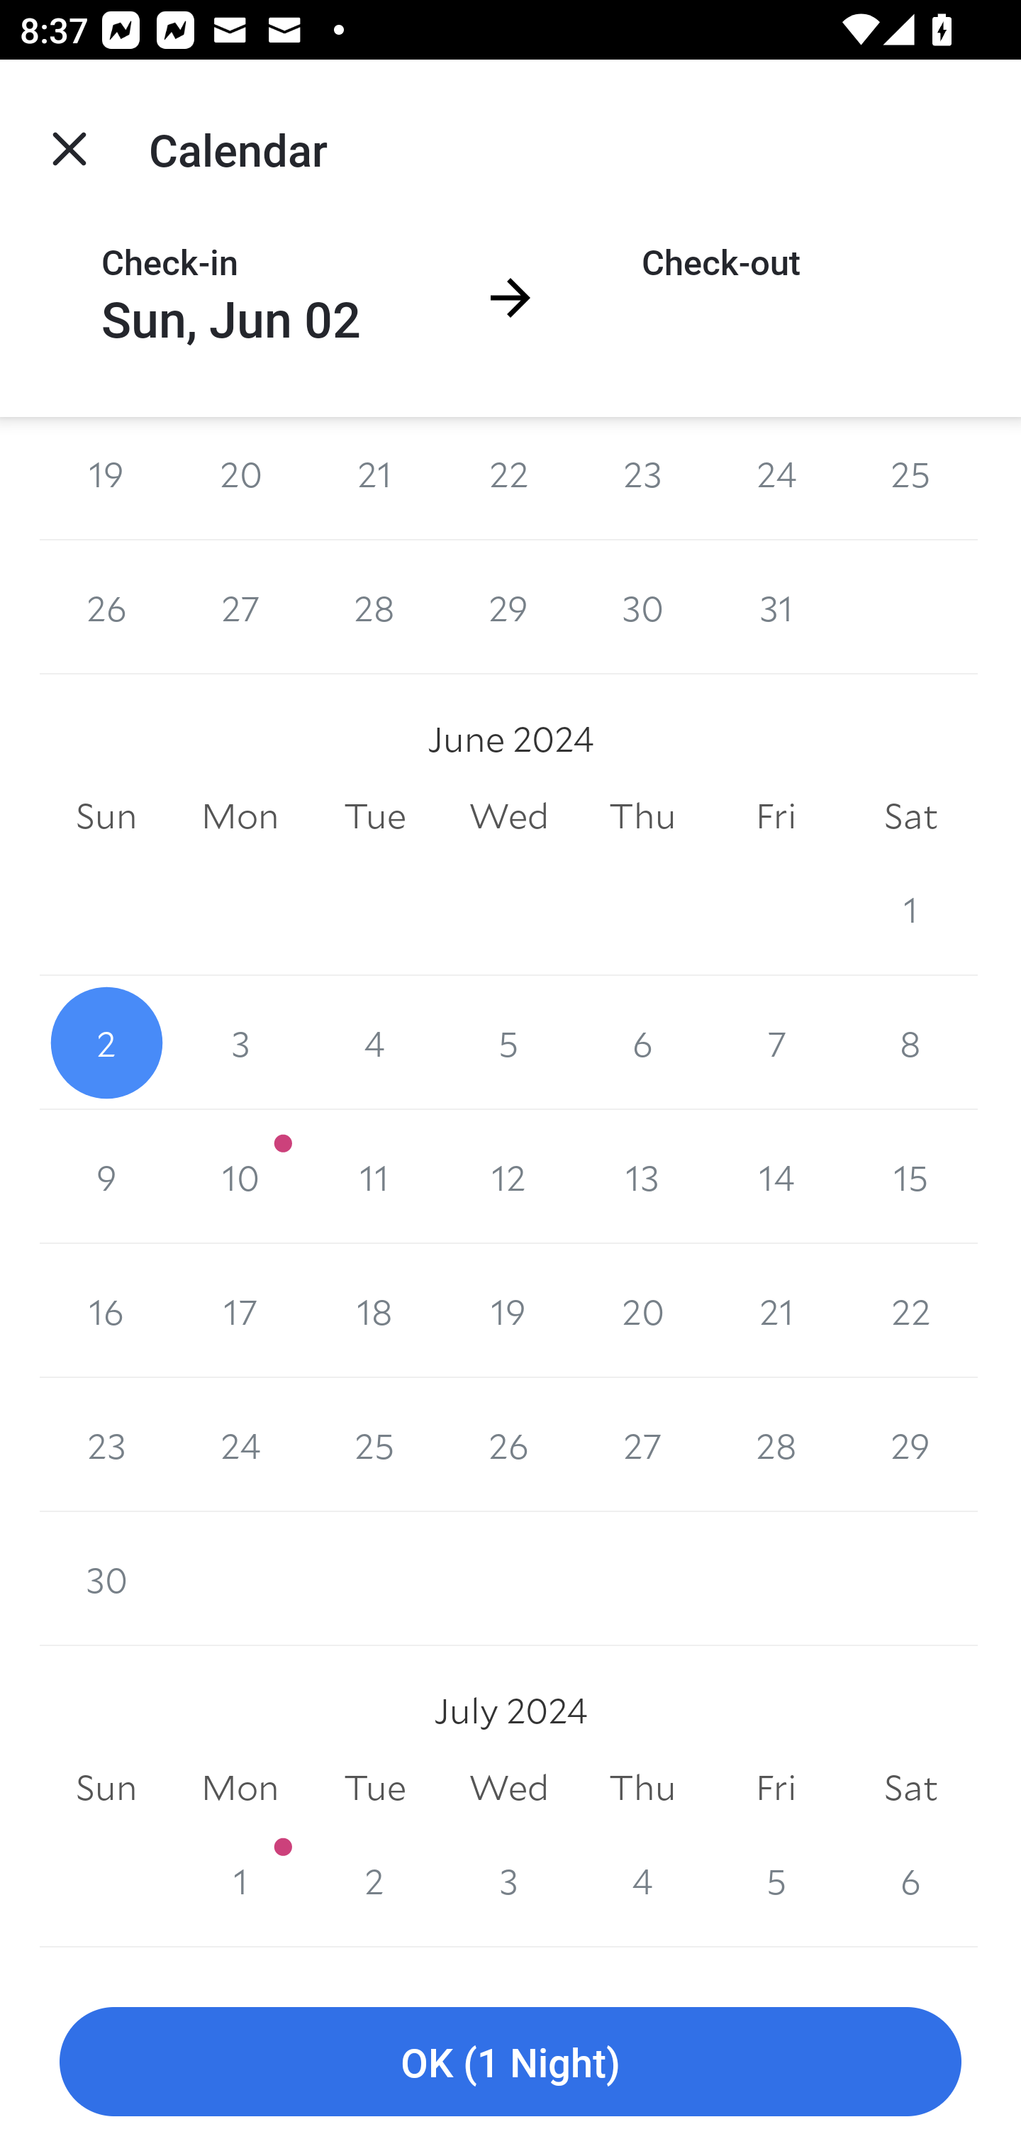 The image size is (1021, 2156). Describe the element at coordinates (642, 1787) in the screenshot. I see `Thu` at that location.